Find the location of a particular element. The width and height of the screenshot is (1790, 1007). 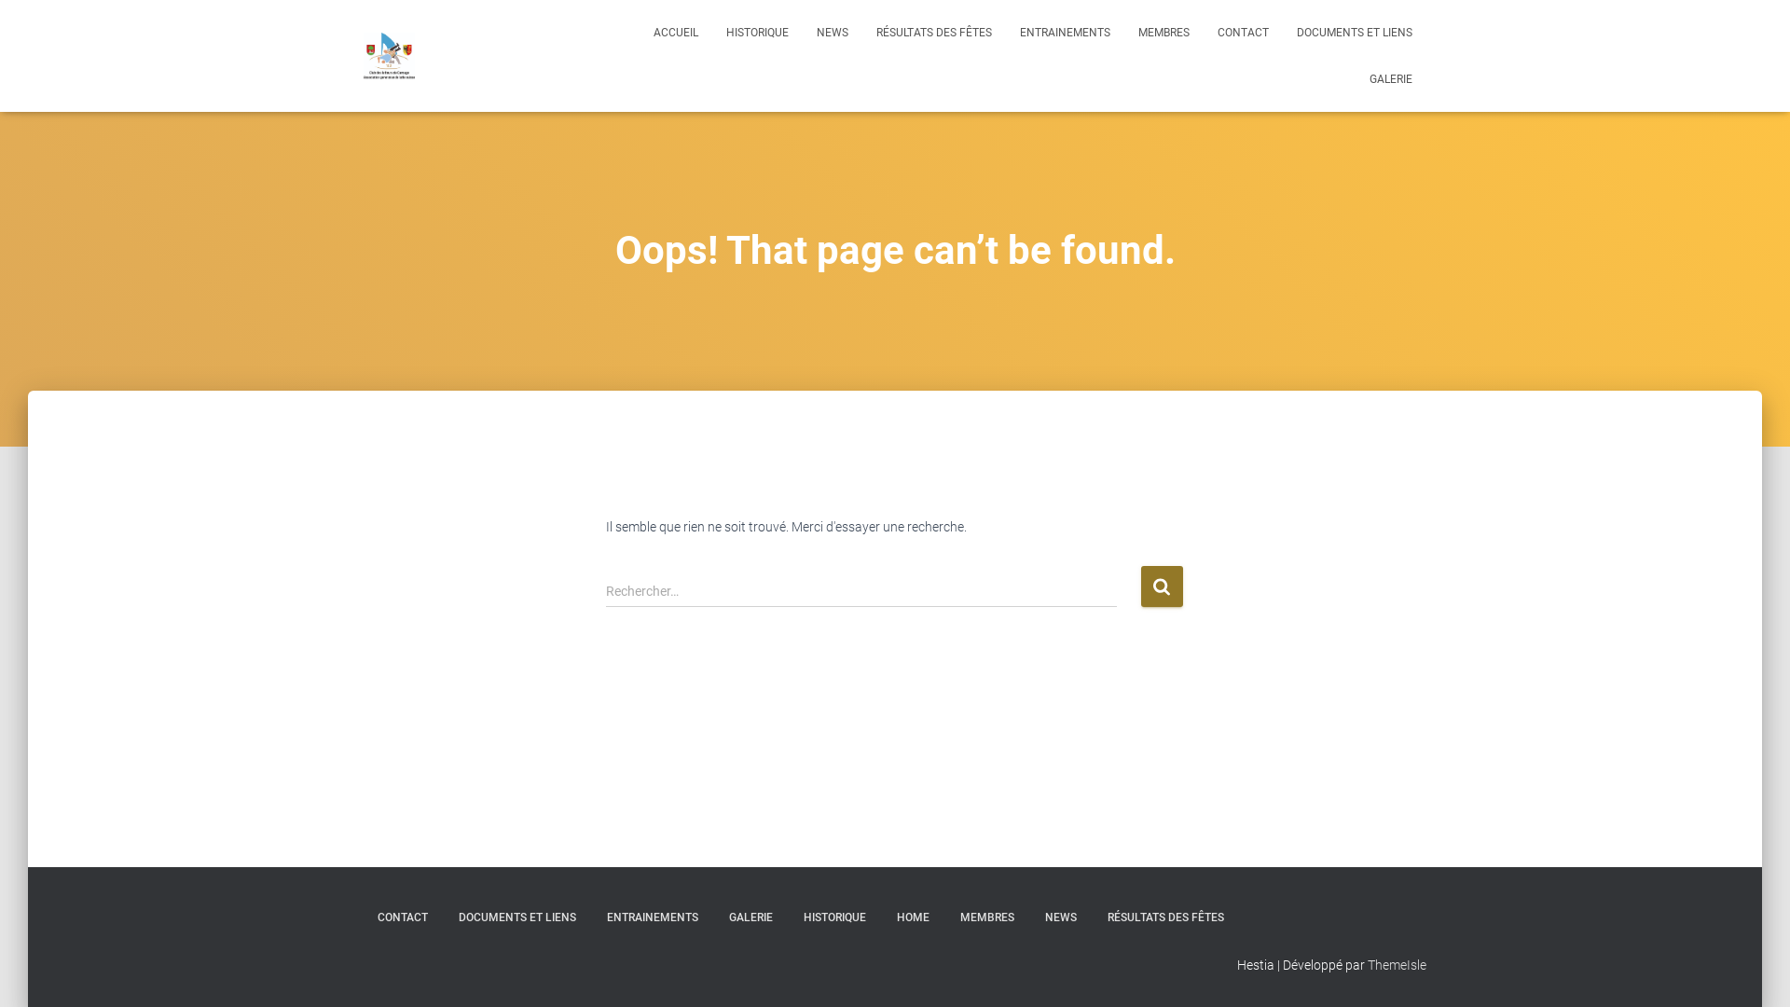

HISTORIQUE is located at coordinates (835, 917).